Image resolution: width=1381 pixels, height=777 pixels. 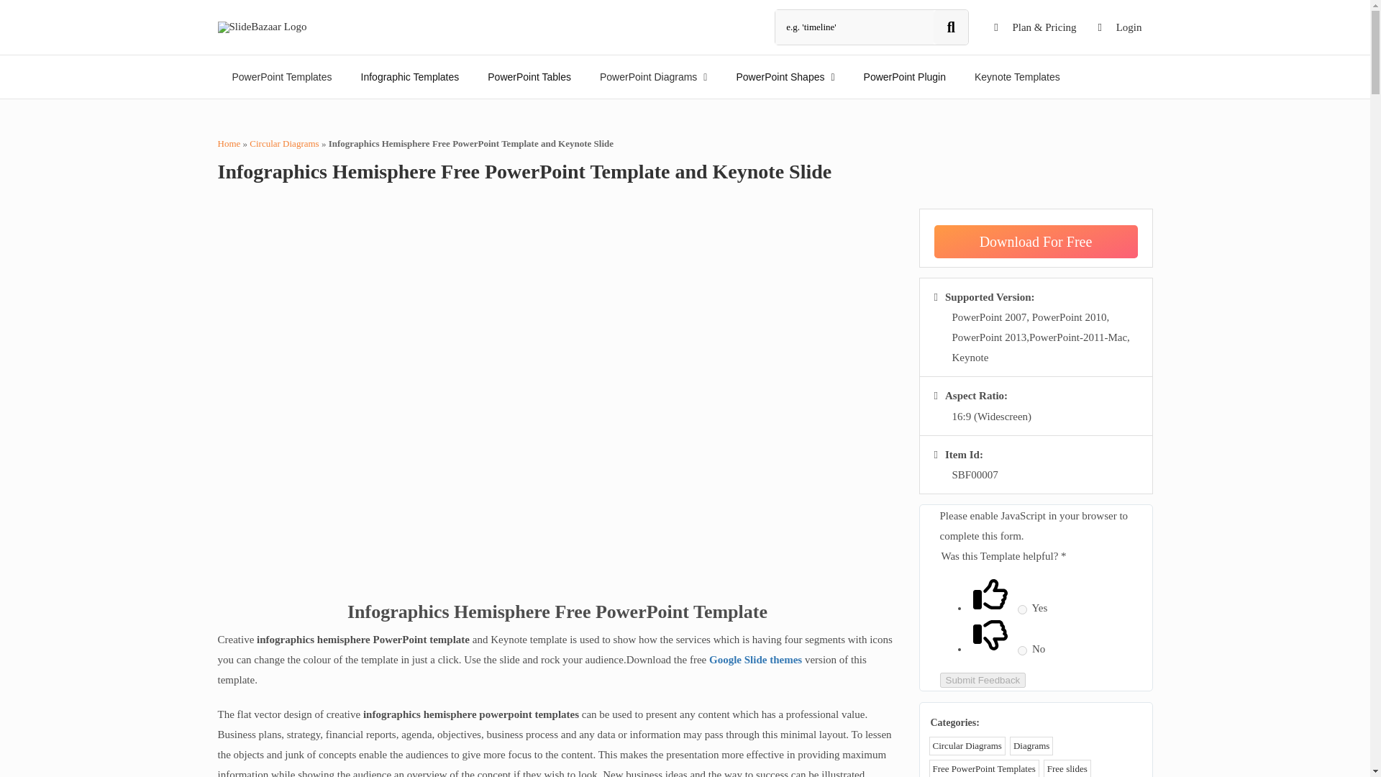 I want to click on Login, so click(x=1121, y=27).